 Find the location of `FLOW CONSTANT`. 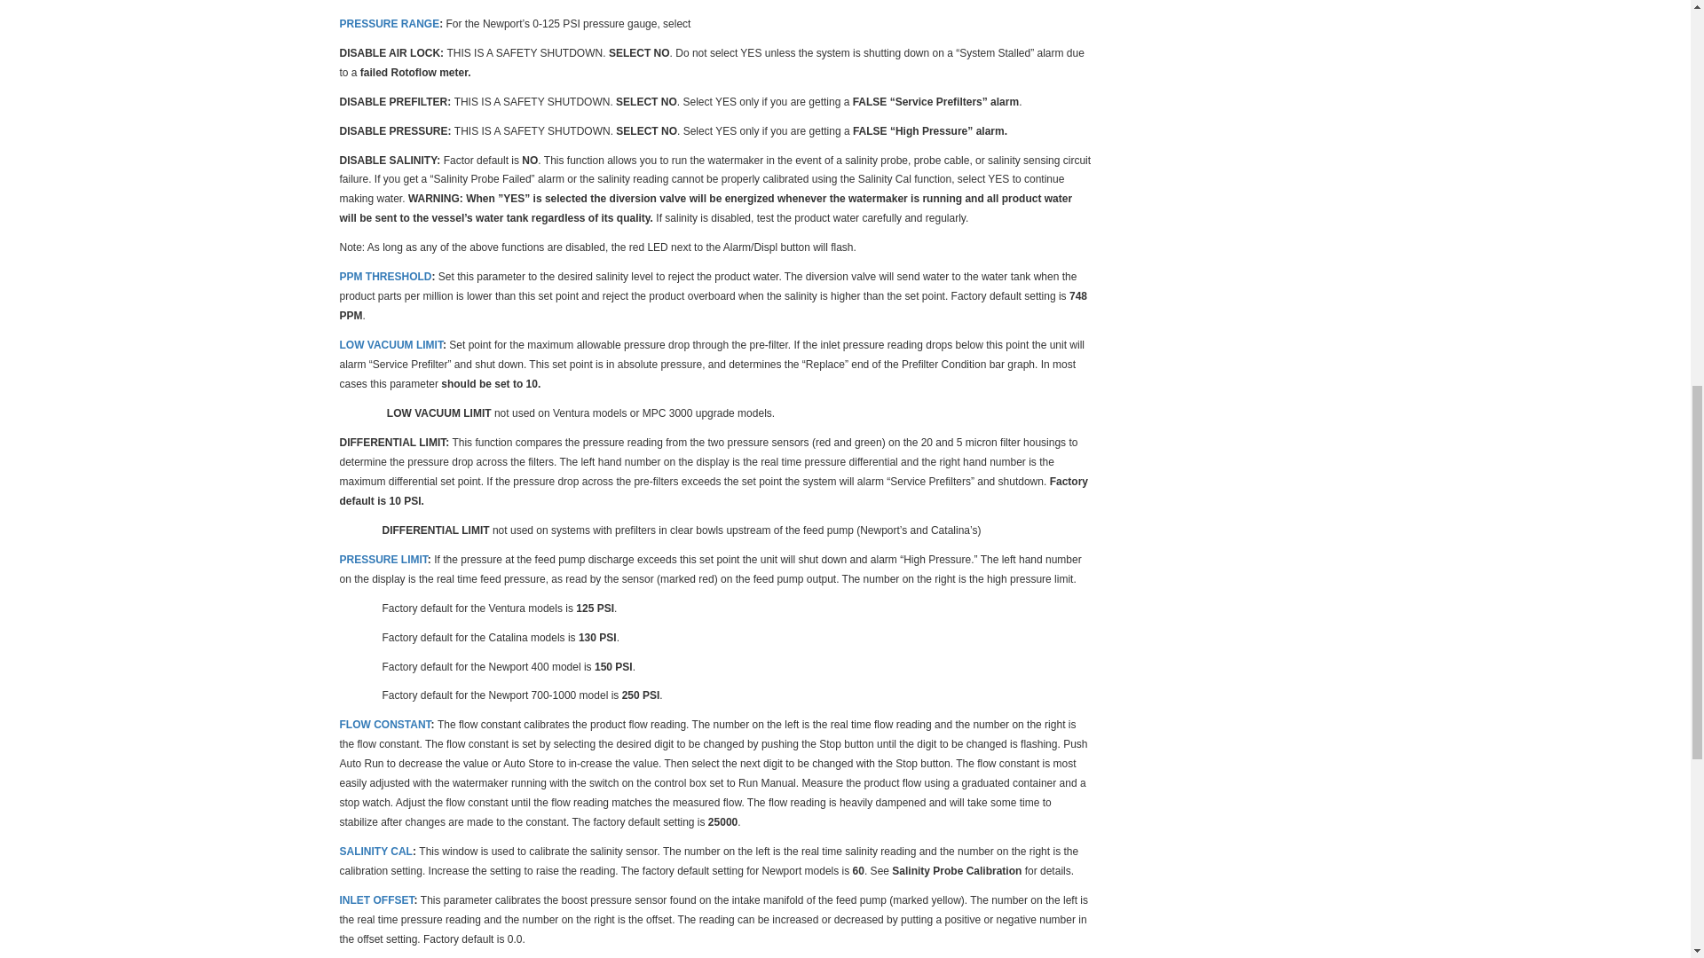

FLOW CONSTANT is located at coordinates (385, 724).